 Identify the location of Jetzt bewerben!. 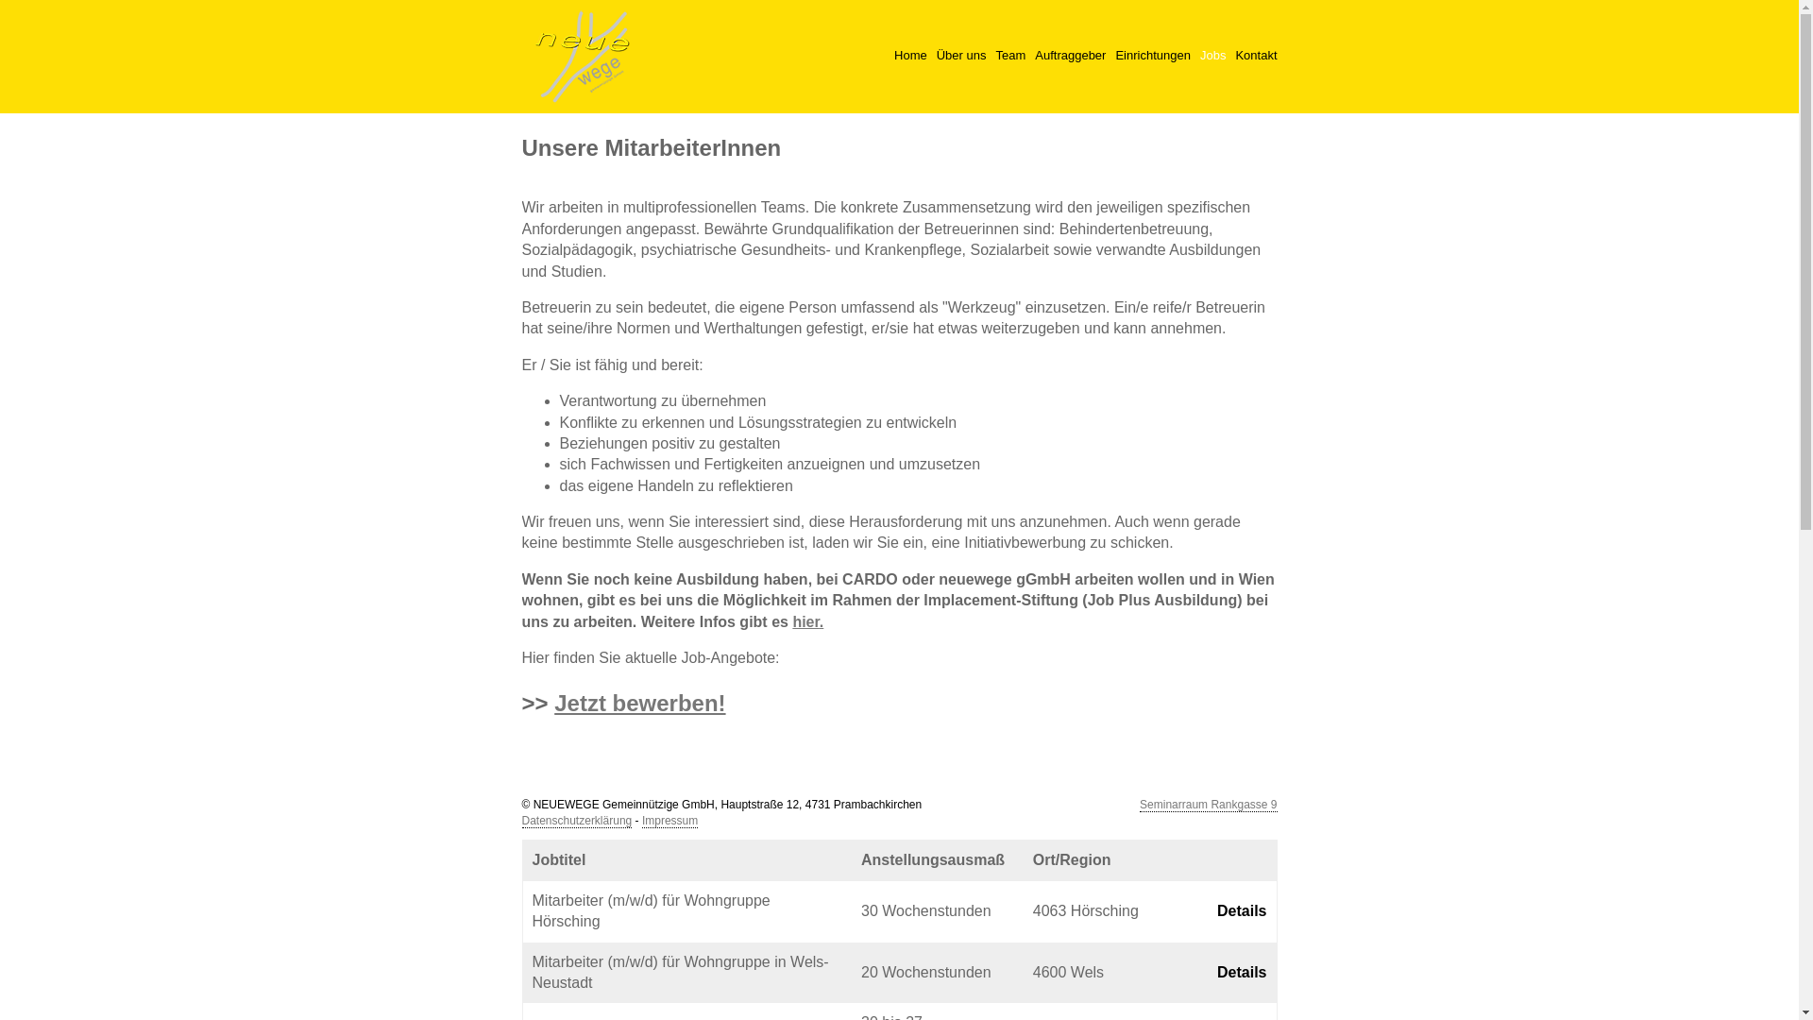
(640, 703).